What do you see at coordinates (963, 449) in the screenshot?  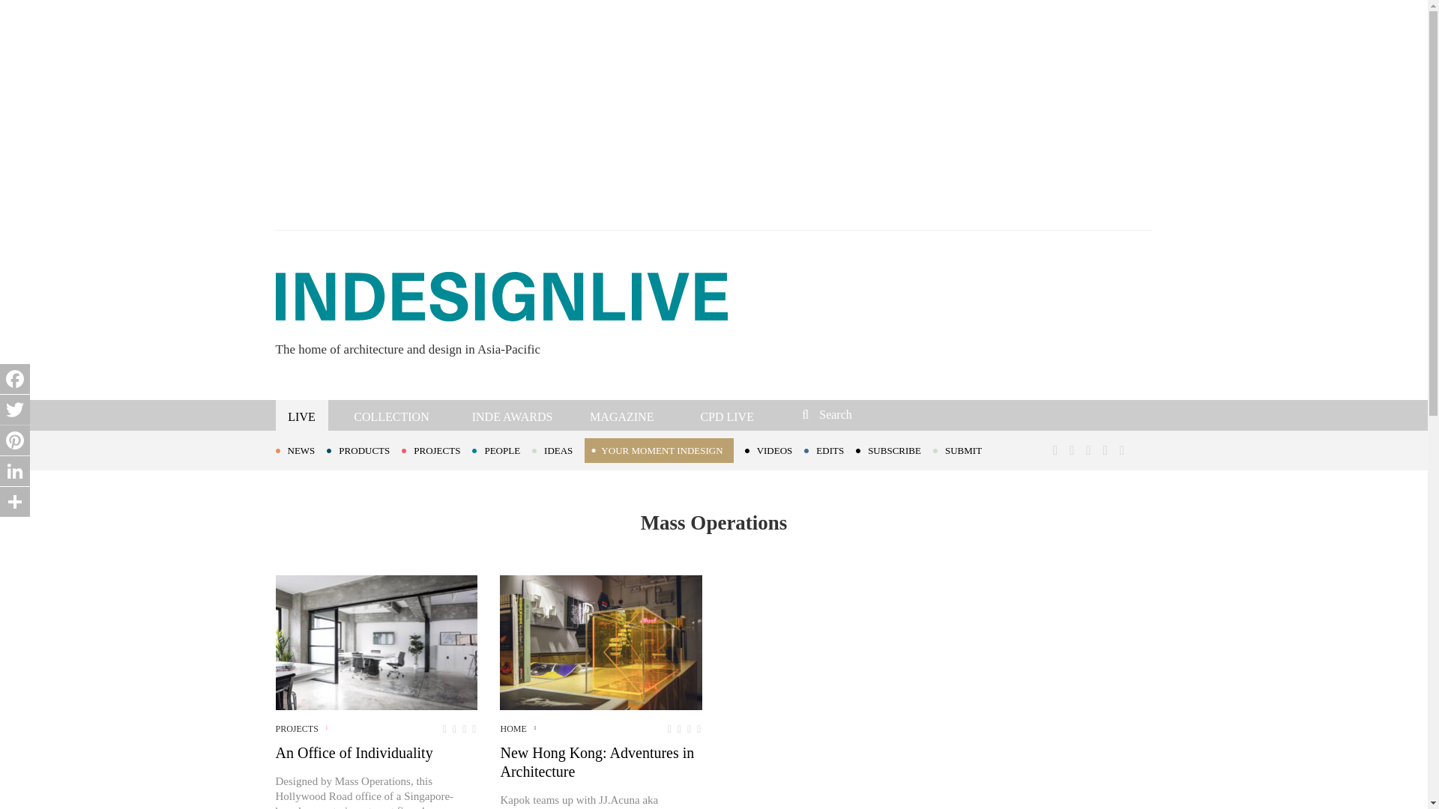 I see `SUBMIT` at bounding box center [963, 449].